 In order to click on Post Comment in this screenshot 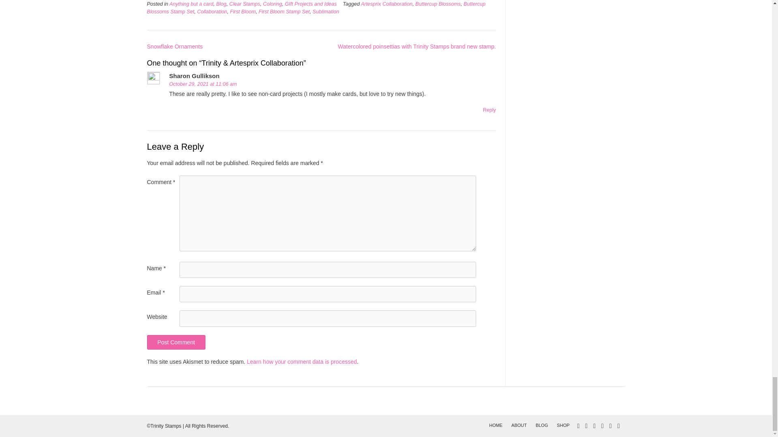, I will do `click(176, 342)`.